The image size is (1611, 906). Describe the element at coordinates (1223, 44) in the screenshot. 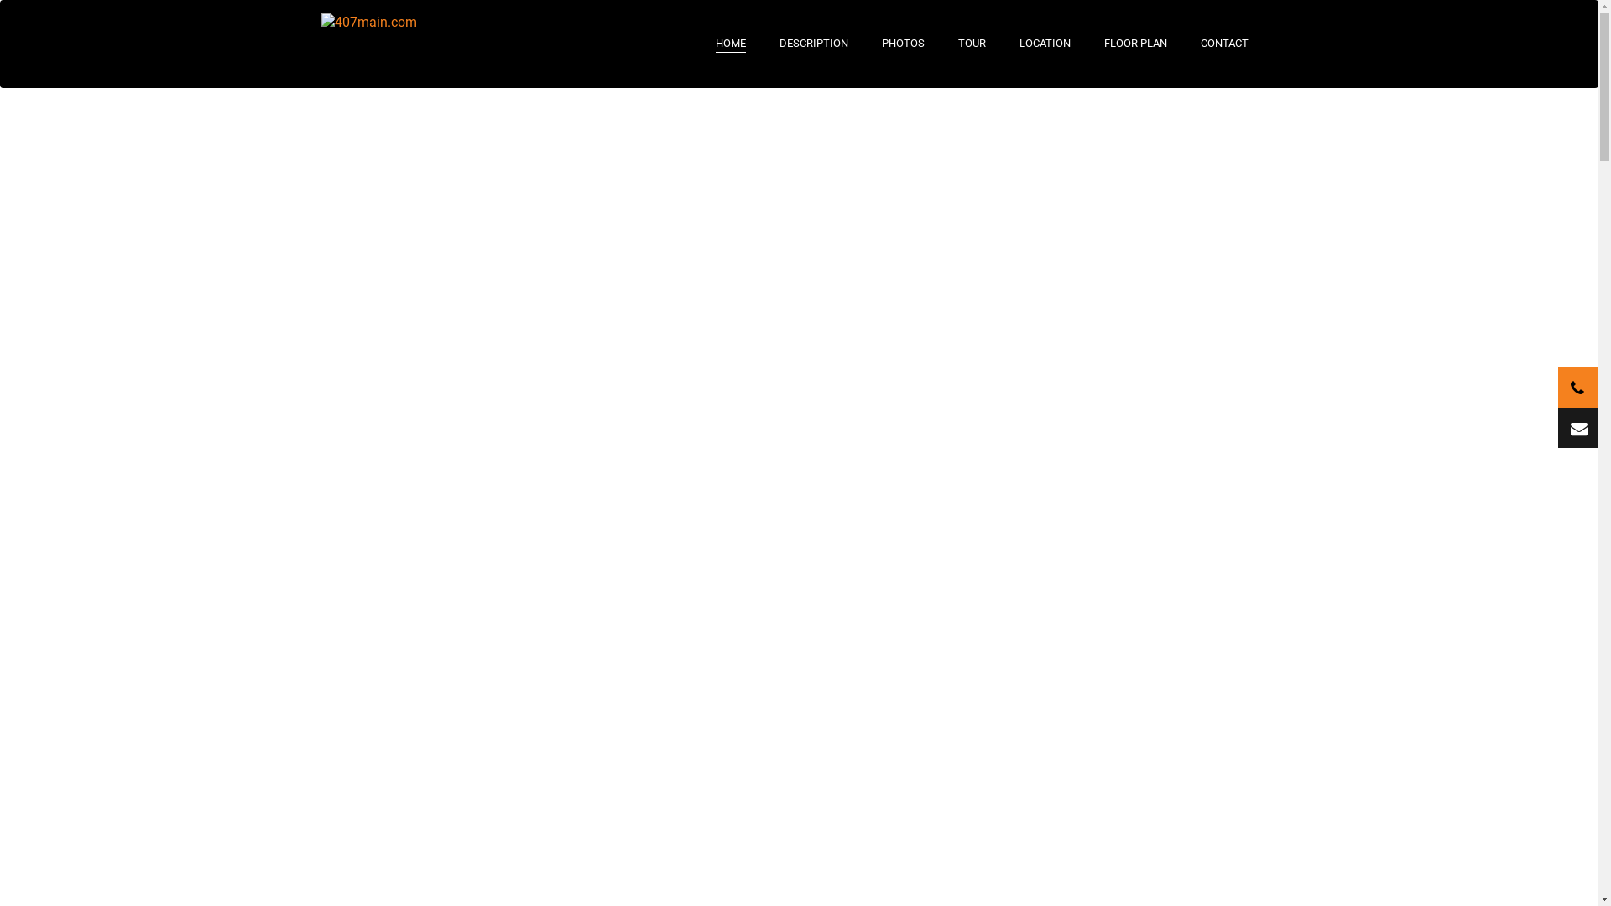

I see `CONTACT` at that location.